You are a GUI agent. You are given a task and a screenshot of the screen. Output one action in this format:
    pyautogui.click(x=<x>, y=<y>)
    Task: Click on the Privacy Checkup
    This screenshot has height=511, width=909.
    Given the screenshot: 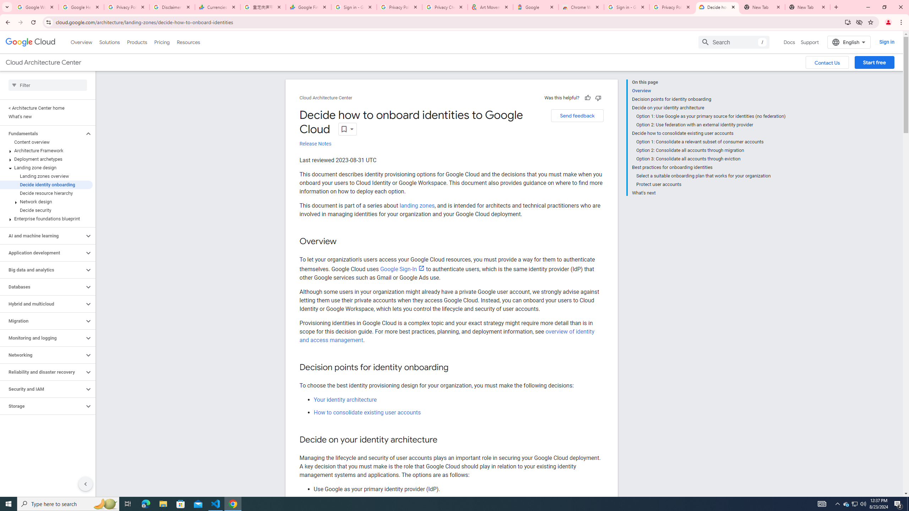 What is the action you would take?
    pyautogui.click(x=445, y=7)
    